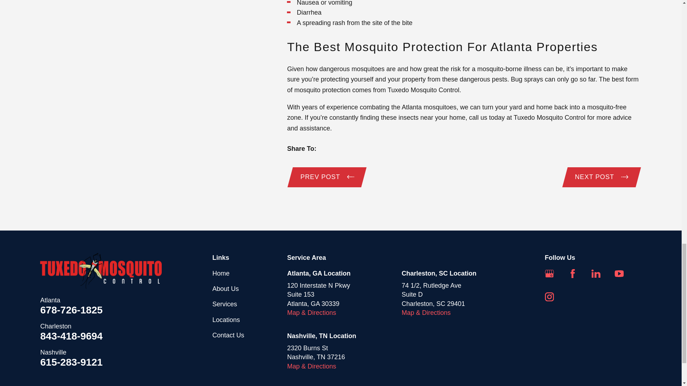 The image size is (687, 386). Describe the element at coordinates (101, 271) in the screenshot. I see `Home` at that location.